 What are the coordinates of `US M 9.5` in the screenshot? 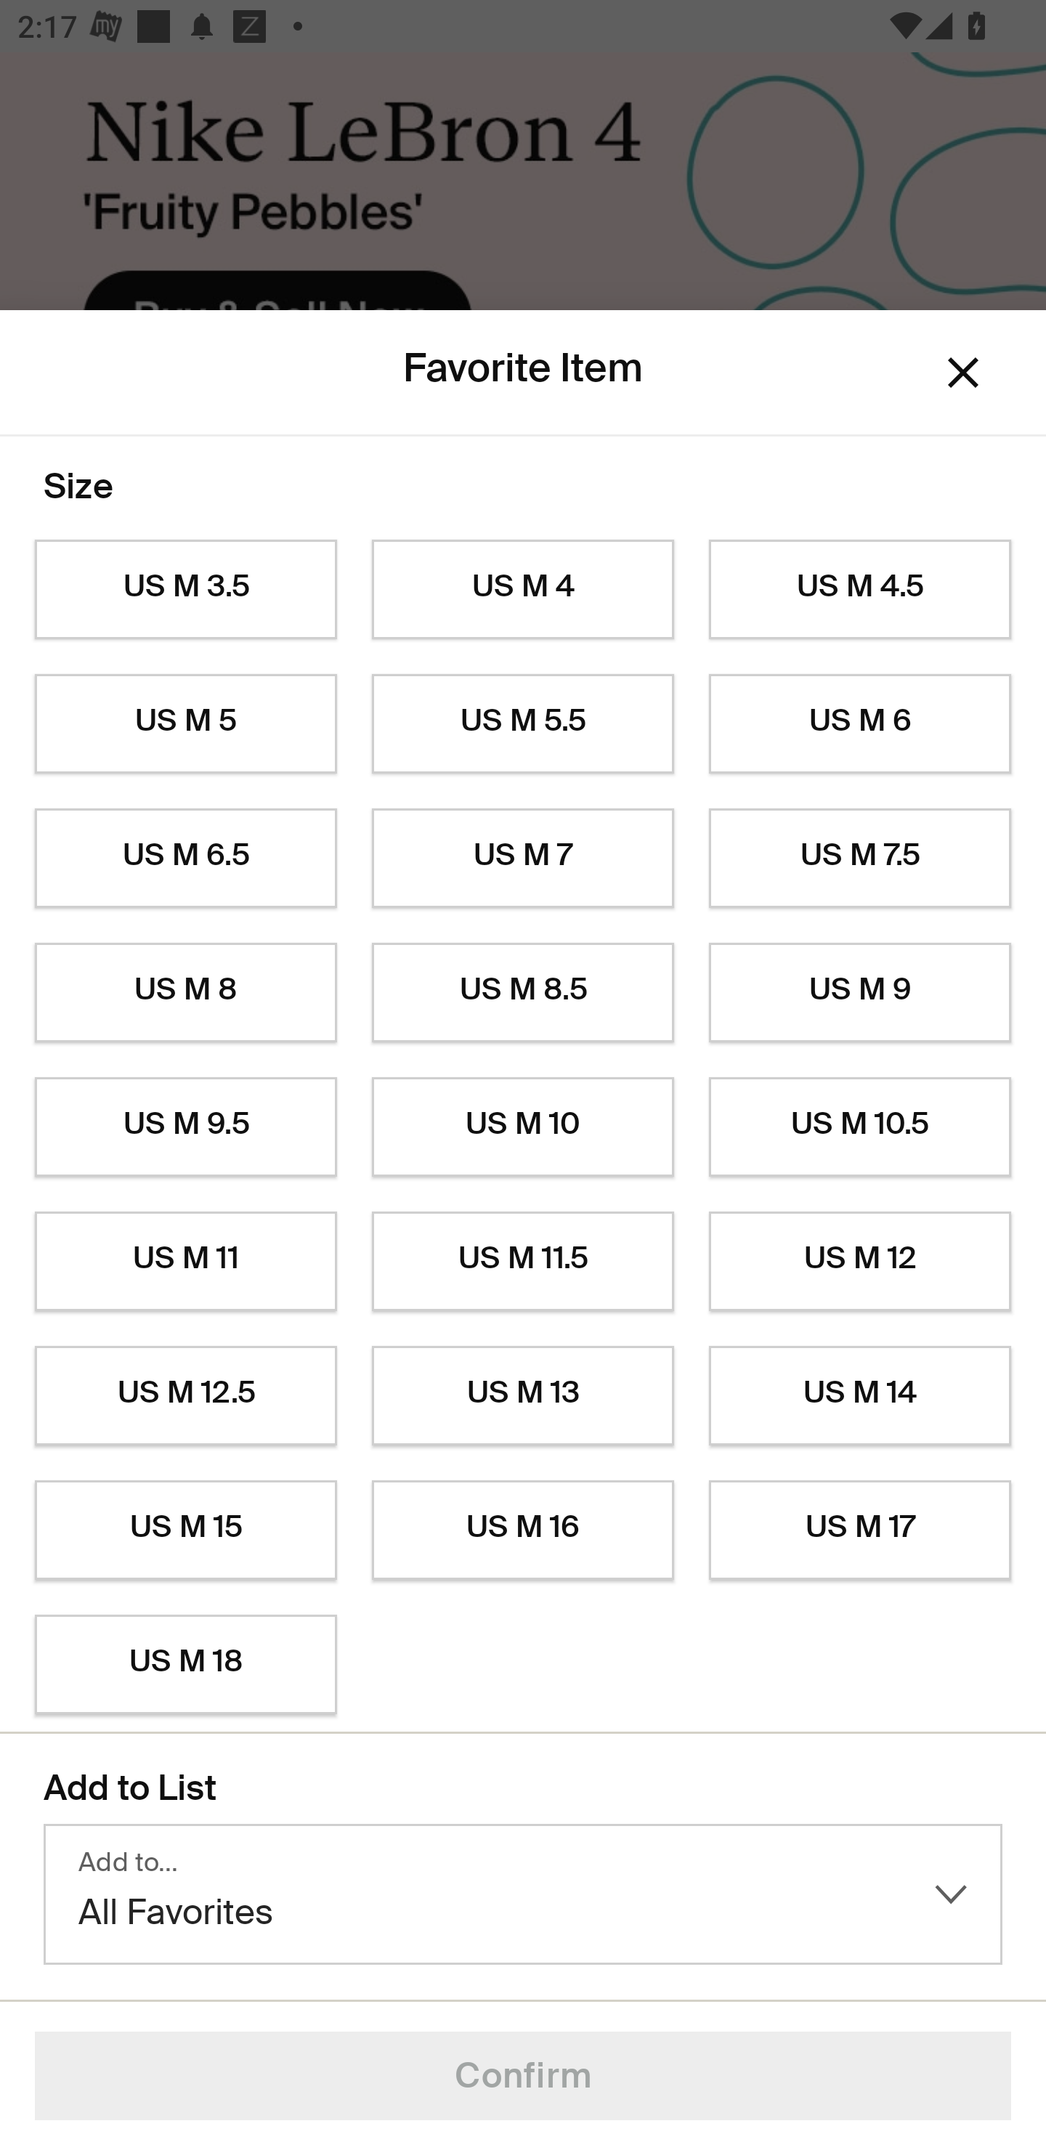 It's located at (185, 1127).